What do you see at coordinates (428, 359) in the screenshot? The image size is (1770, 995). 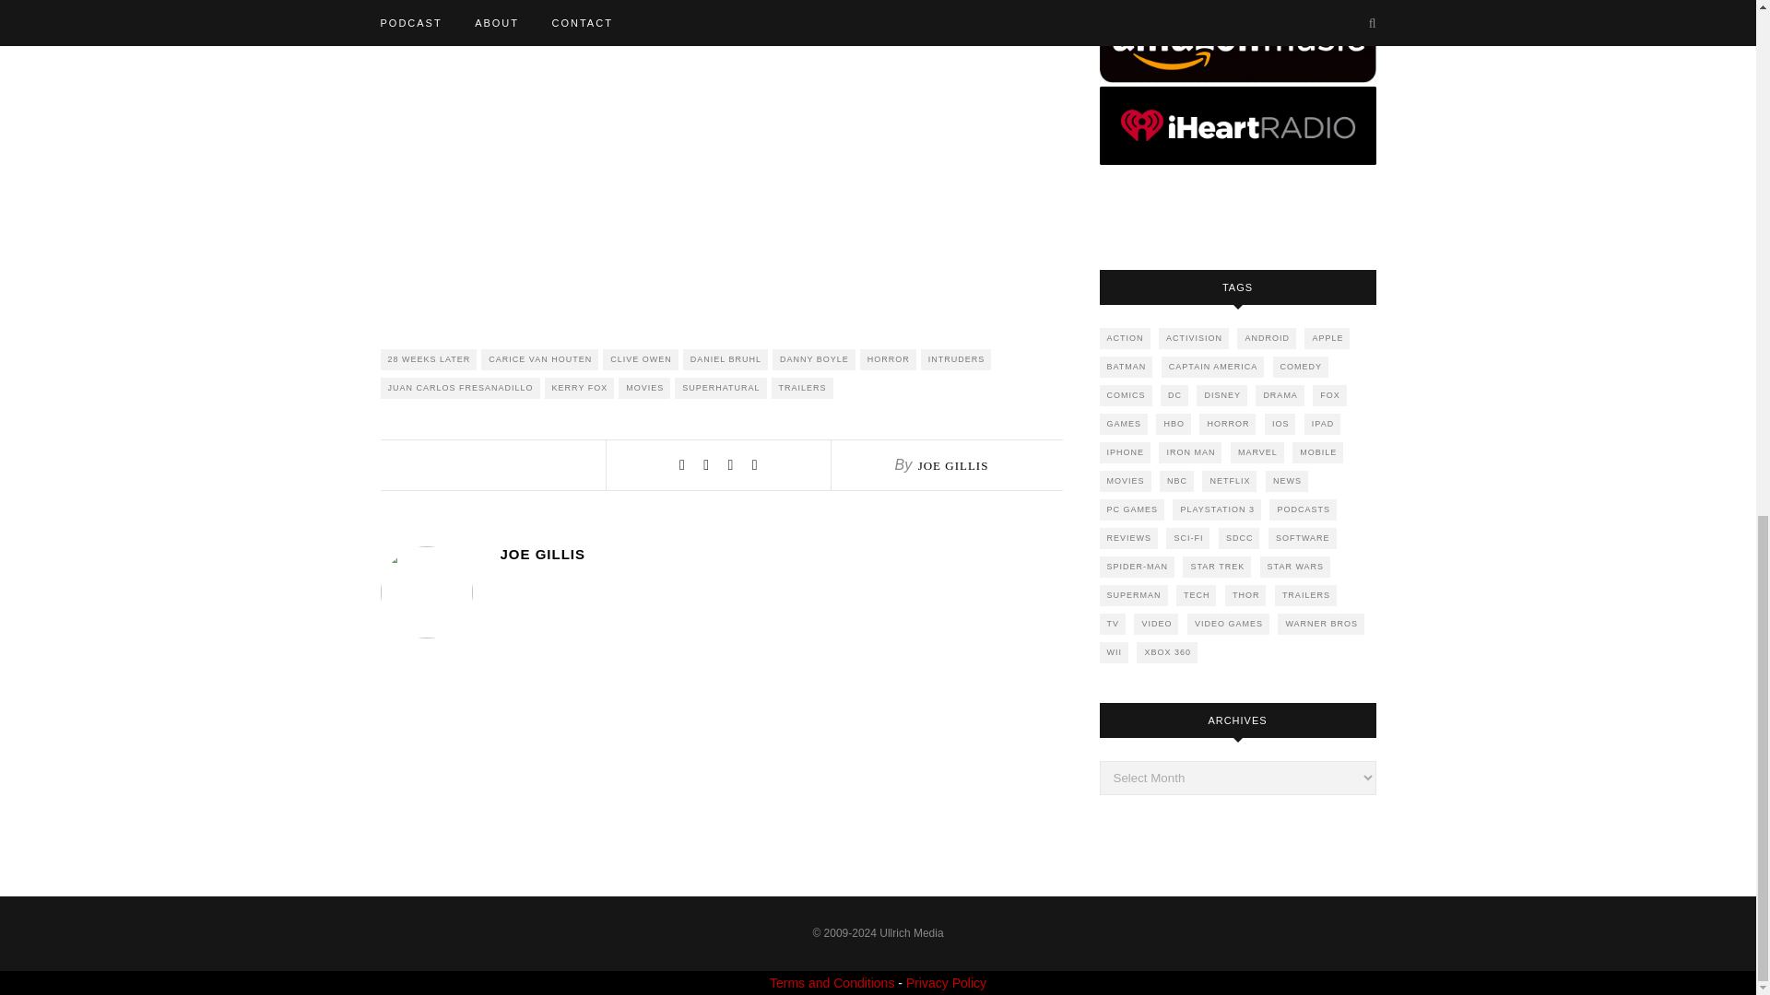 I see `28 WEEKS LATER` at bounding box center [428, 359].